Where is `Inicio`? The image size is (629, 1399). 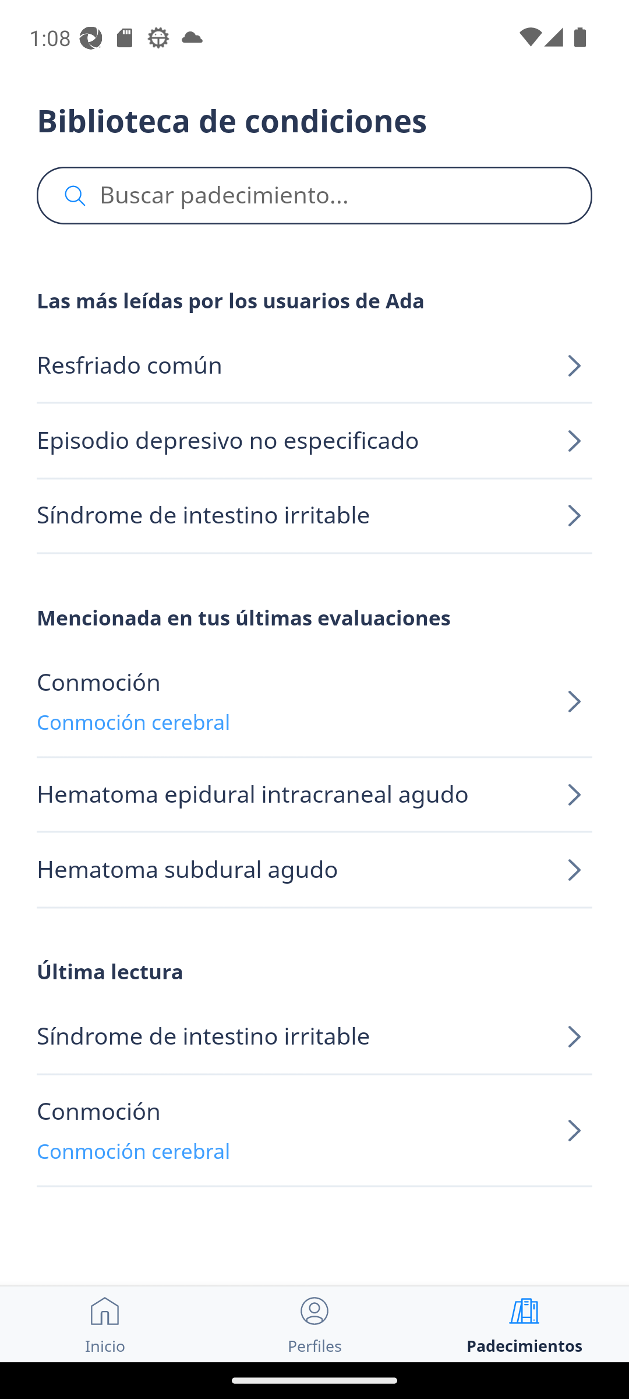 Inicio is located at coordinates (105, 1324).